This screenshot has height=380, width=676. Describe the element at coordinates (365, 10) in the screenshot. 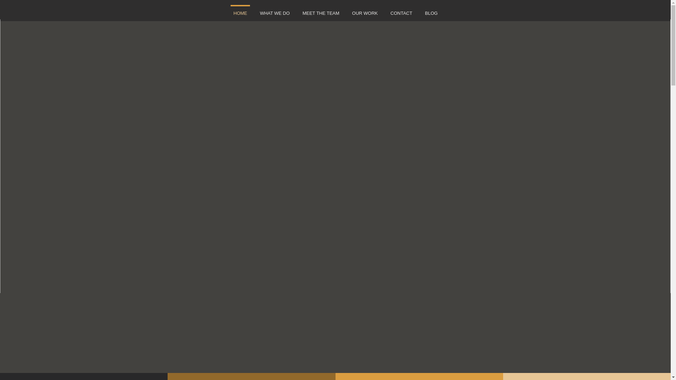

I see `OUR WORK` at that location.